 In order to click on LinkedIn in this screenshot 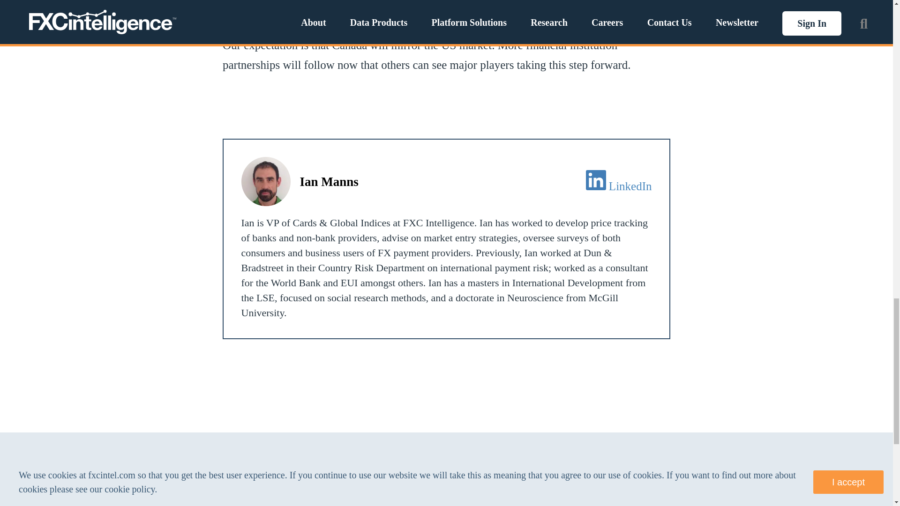, I will do `click(630, 186)`.